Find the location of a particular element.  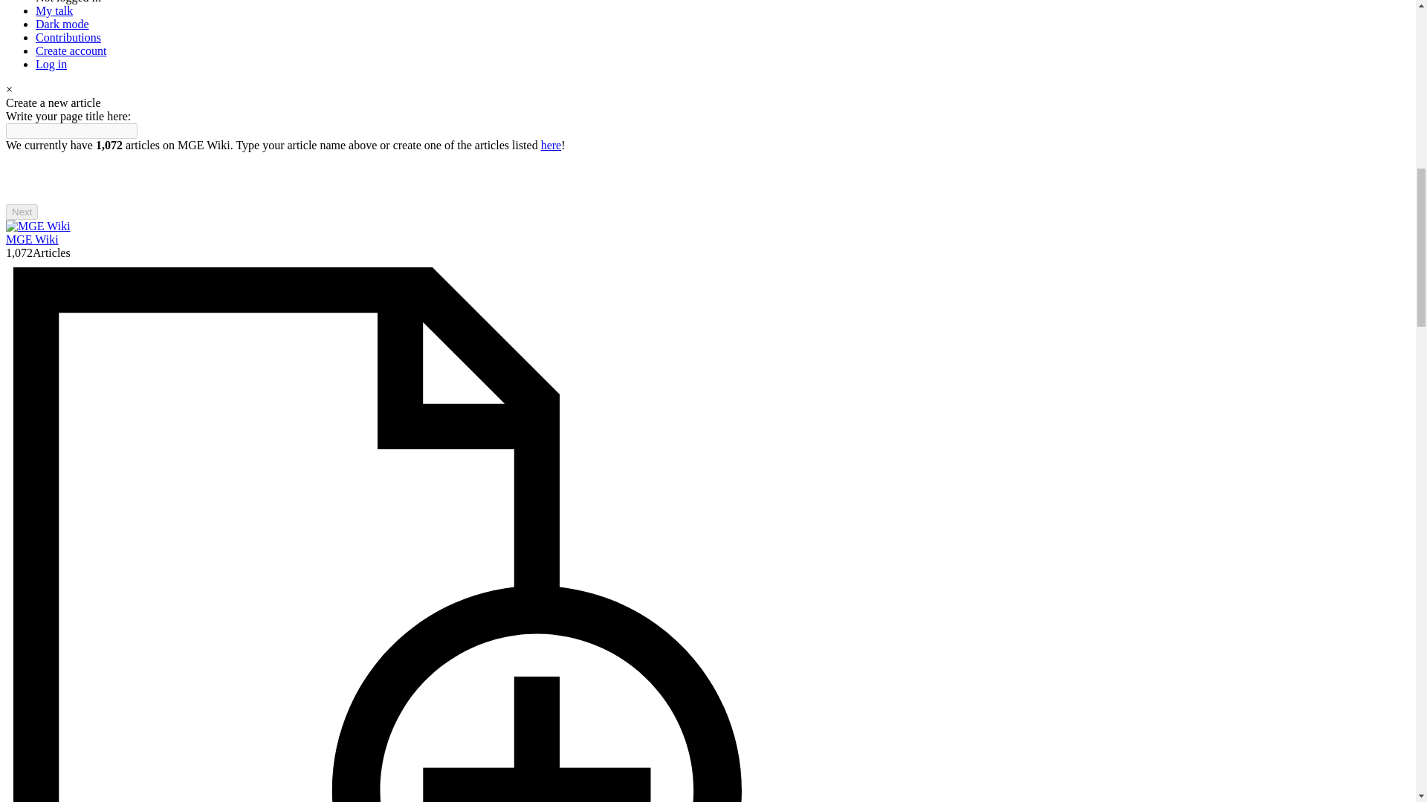

Visit the main page is located at coordinates (37, 226).